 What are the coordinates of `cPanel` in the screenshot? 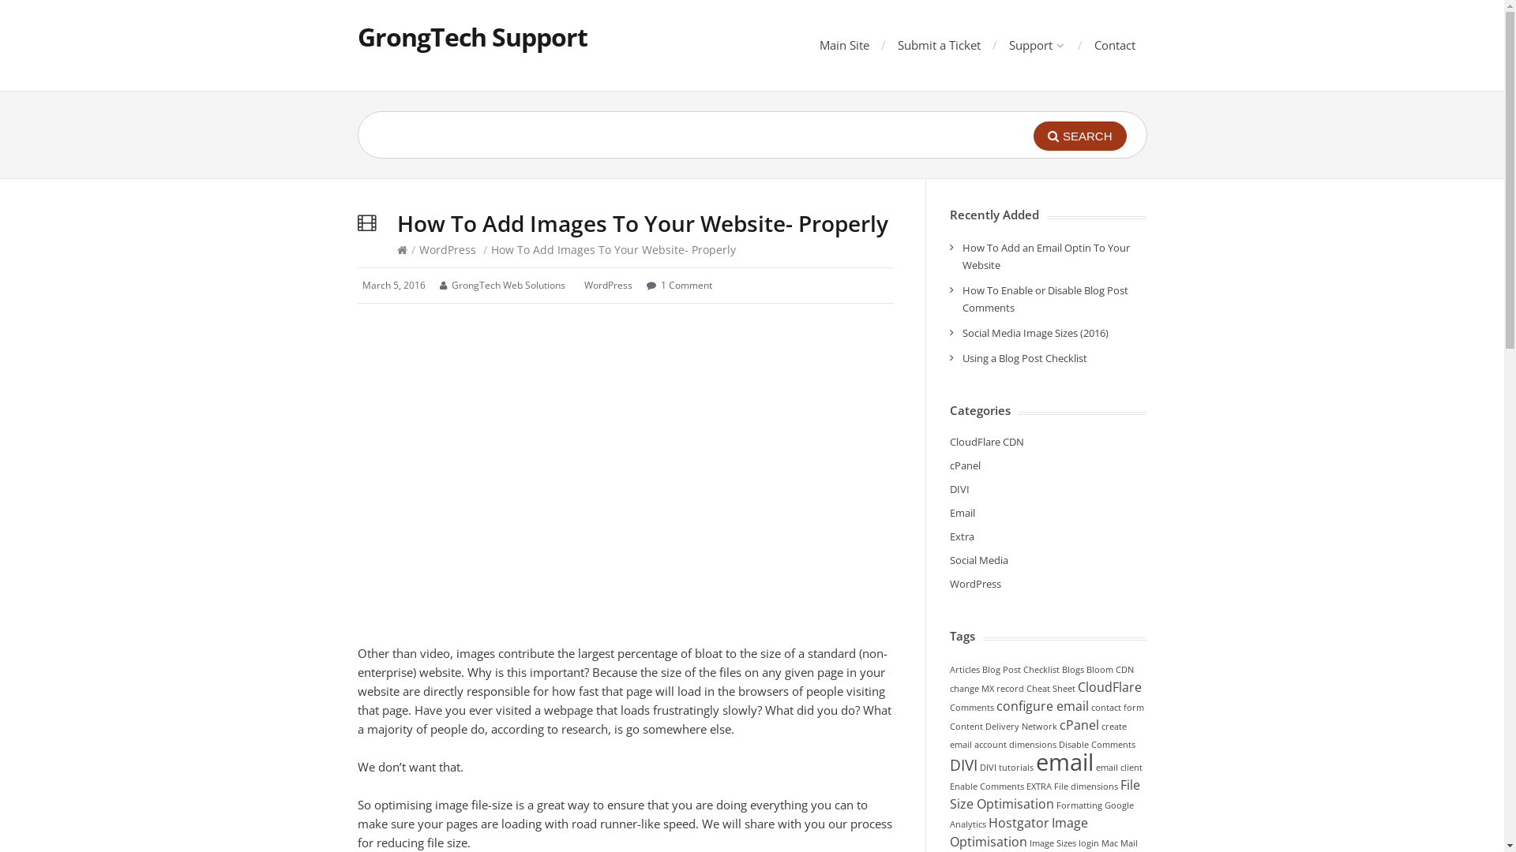 It's located at (965, 465).